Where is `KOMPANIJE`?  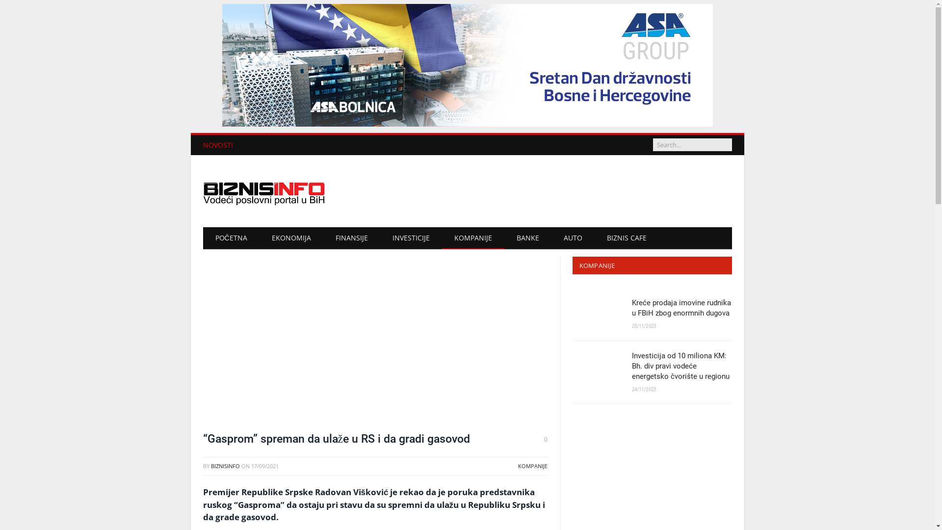
KOMPANIJE is located at coordinates (473, 238).